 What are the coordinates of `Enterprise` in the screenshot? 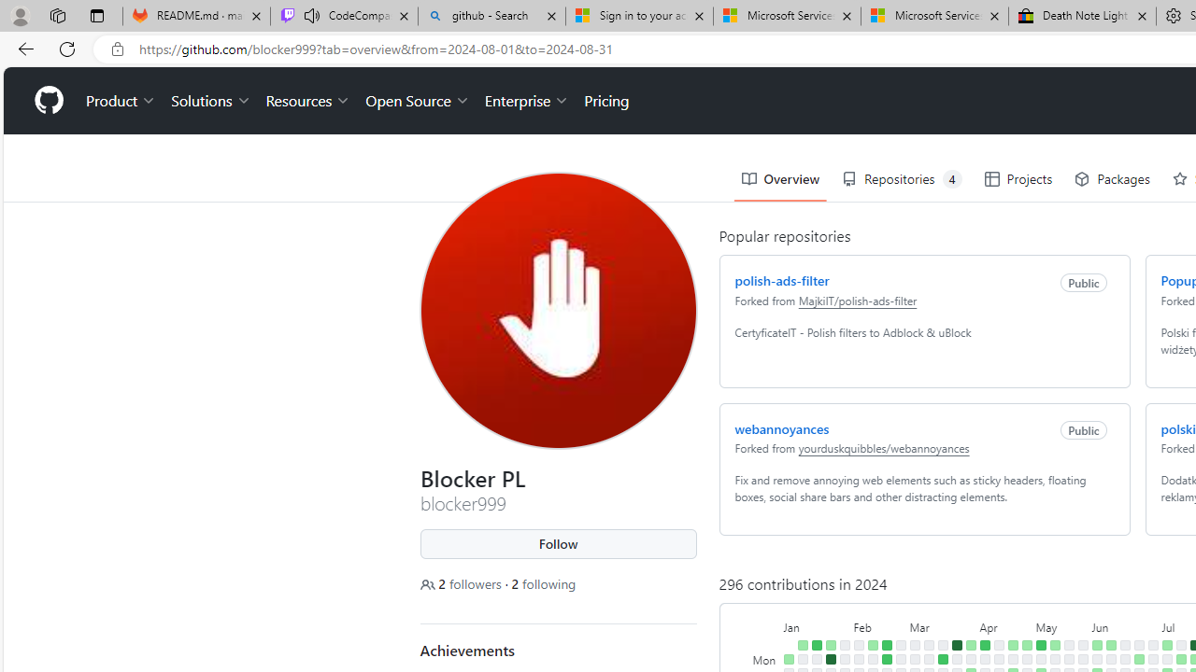 It's located at (527, 101).